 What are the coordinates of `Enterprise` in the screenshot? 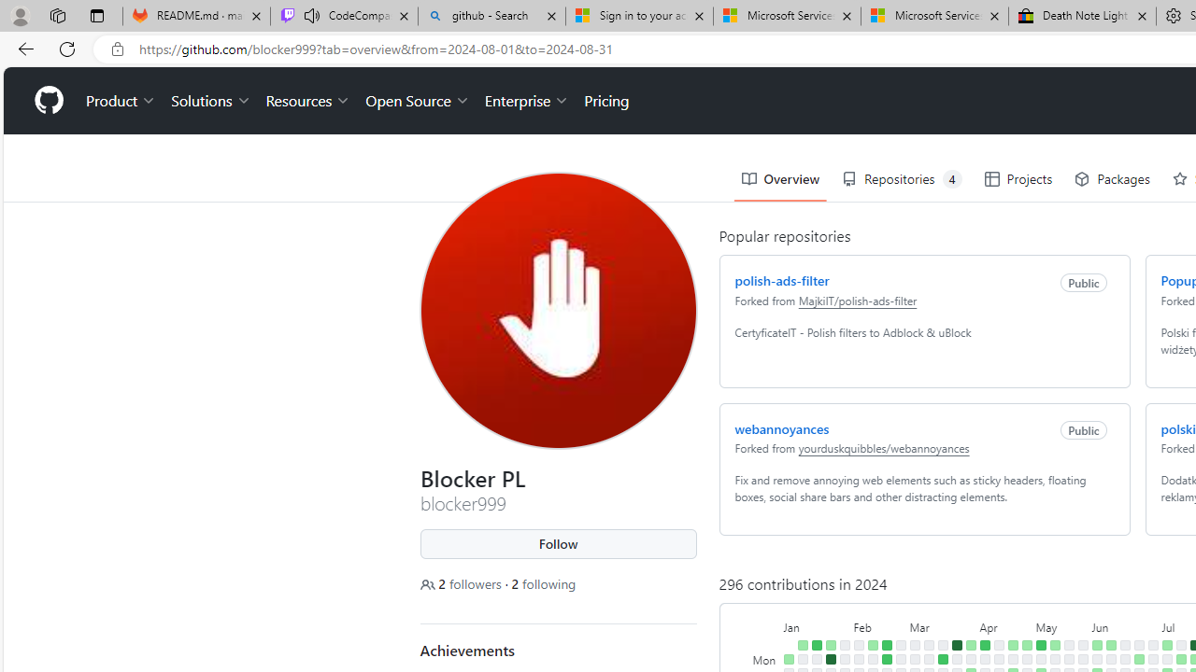 It's located at (527, 101).